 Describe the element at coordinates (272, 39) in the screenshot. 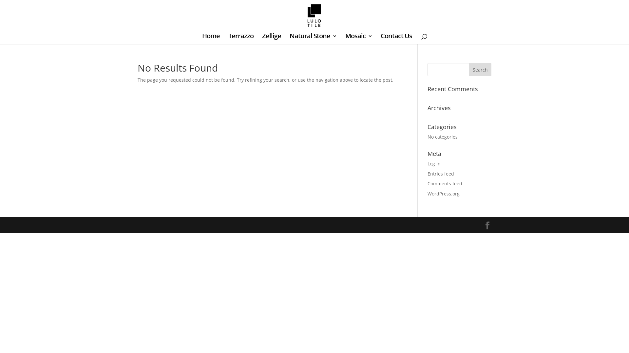

I see `Zellige` at that location.